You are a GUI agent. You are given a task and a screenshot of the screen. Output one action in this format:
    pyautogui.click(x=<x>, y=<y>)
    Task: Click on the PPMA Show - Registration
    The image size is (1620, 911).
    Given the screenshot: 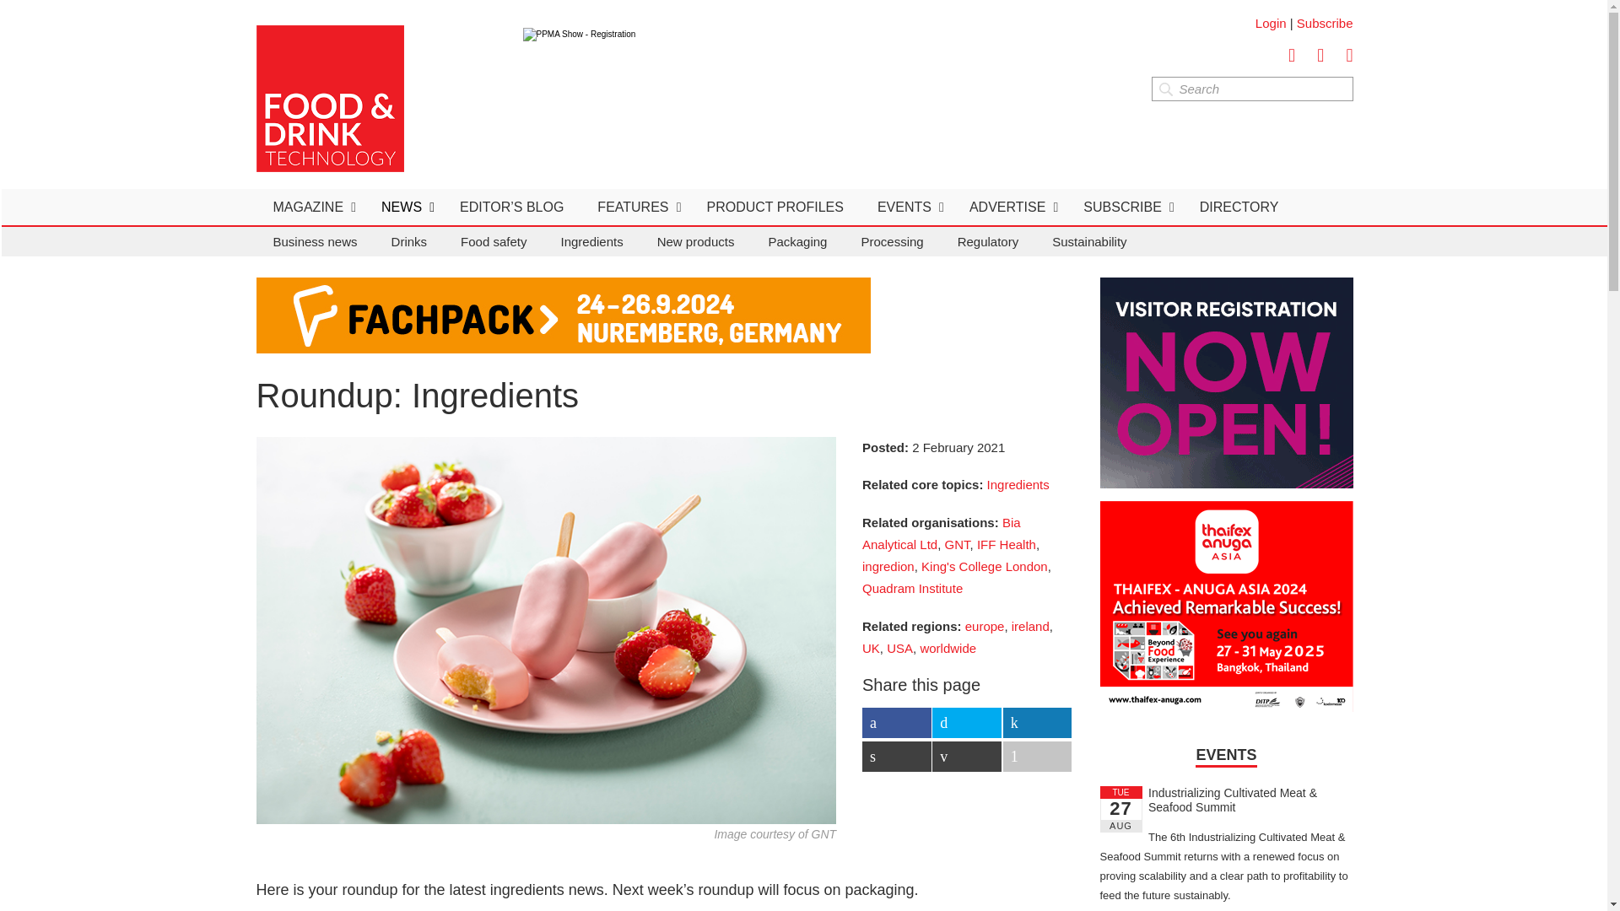 What is the action you would take?
    pyautogui.click(x=830, y=66)
    